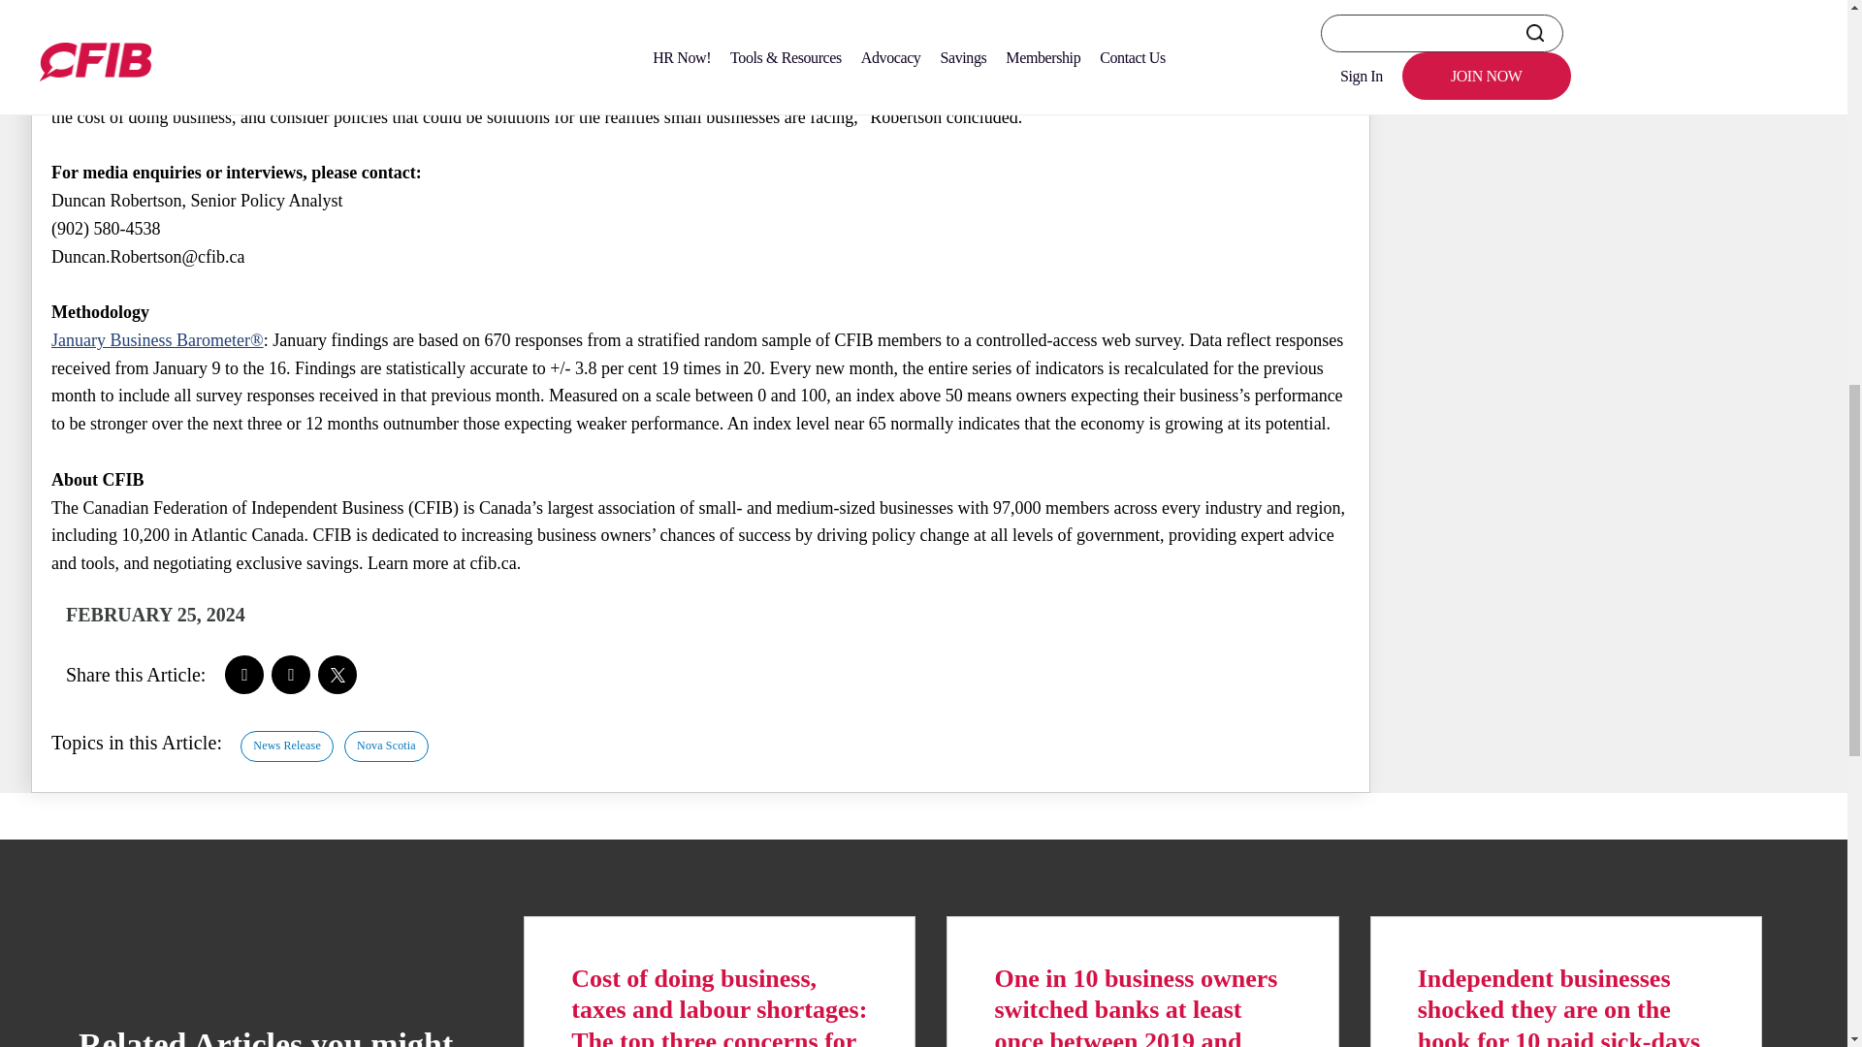 The height and width of the screenshot is (1047, 1862). What do you see at coordinates (291, 675) in the screenshot?
I see `Share on LinkedIn` at bounding box center [291, 675].